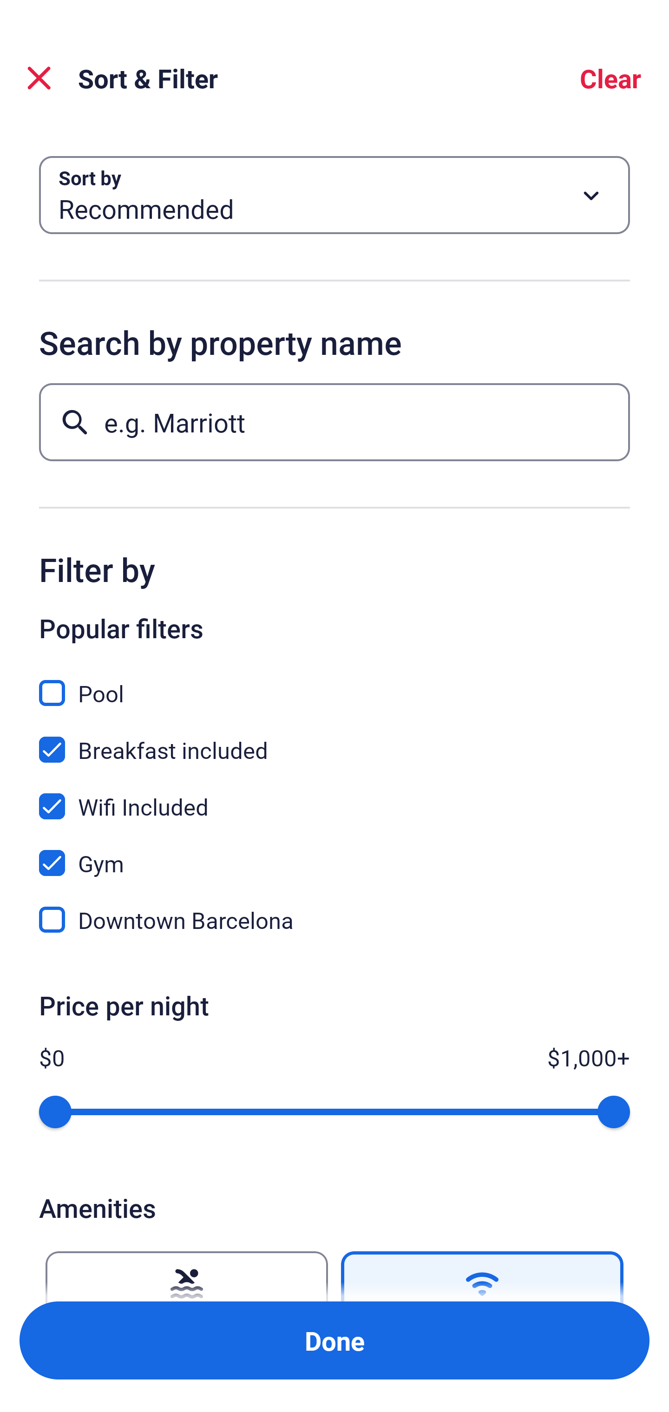 Image resolution: width=669 pixels, height=1412 pixels. What do you see at coordinates (334, 422) in the screenshot?
I see `e.g. Marriott Button` at bounding box center [334, 422].